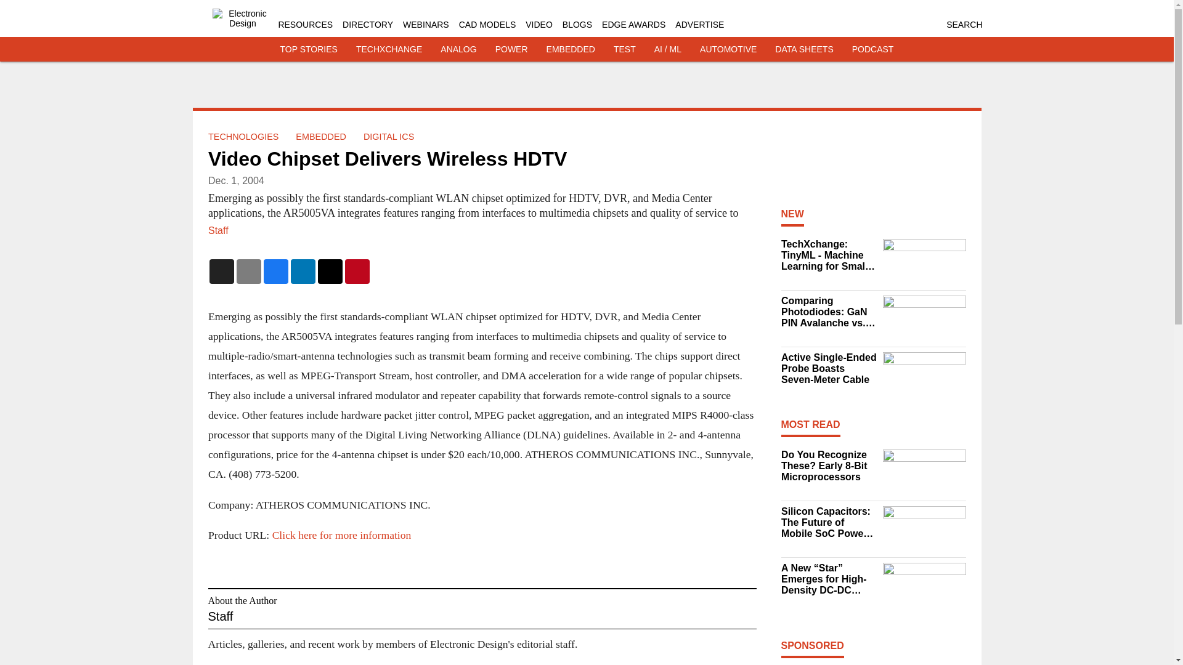  What do you see at coordinates (243, 137) in the screenshot?
I see `TECHNOLOGIES` at bounding box center [243, 137].